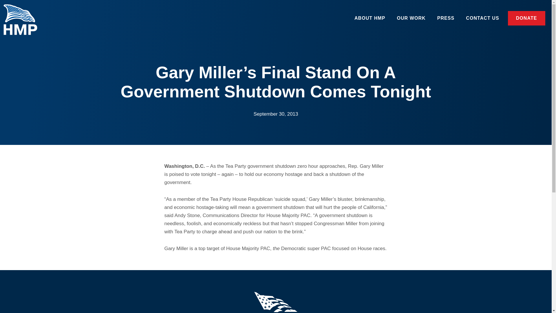 The height and width of the screenshot is (313, 556). What do you see at coordinates (446, 18) in the screenshot?
I see `PRESS` at bounding box center [446, 18].